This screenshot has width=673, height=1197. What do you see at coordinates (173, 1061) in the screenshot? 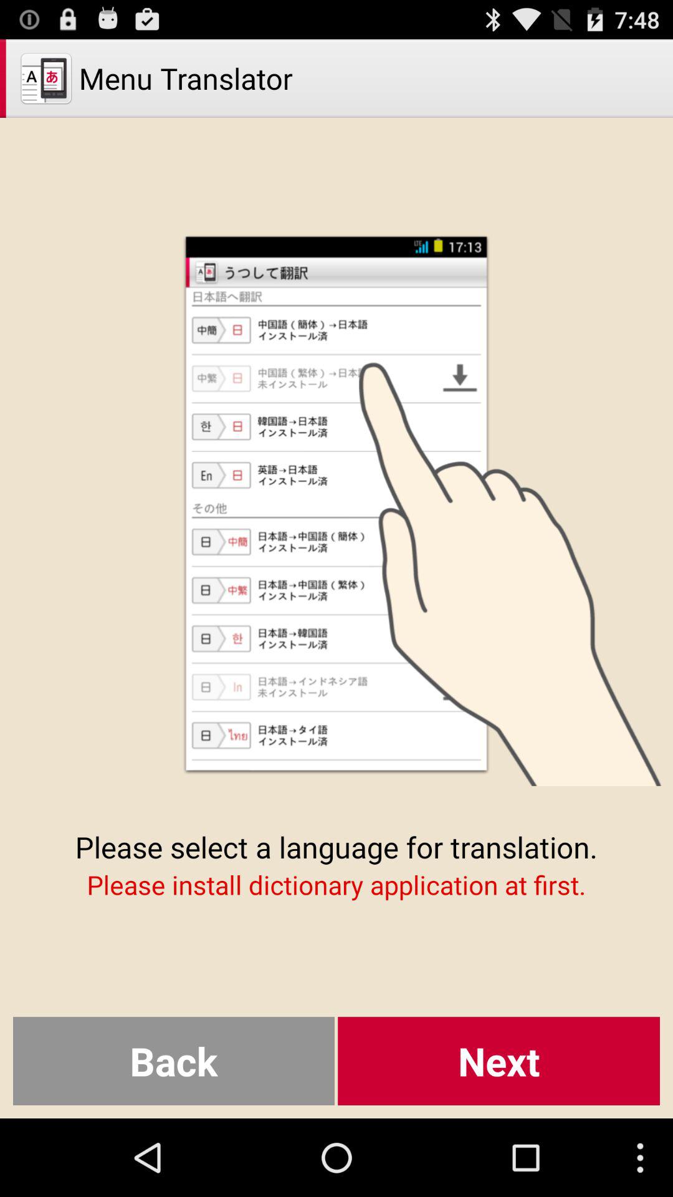
I see `select back` at bounding box center [173, 1061].